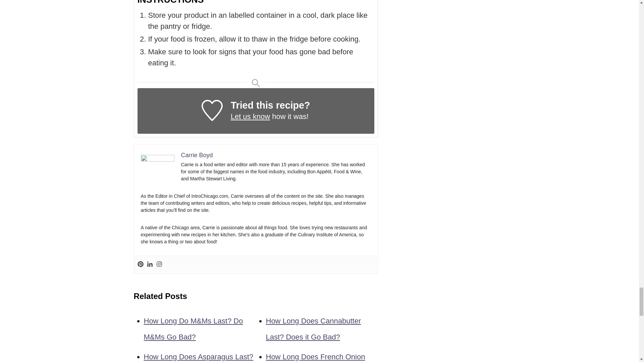  Describe the element at coordinates (198, 357) in the screenshot. I see `How Long Does Asparagus Last? Does it Go Bad?` at that location.